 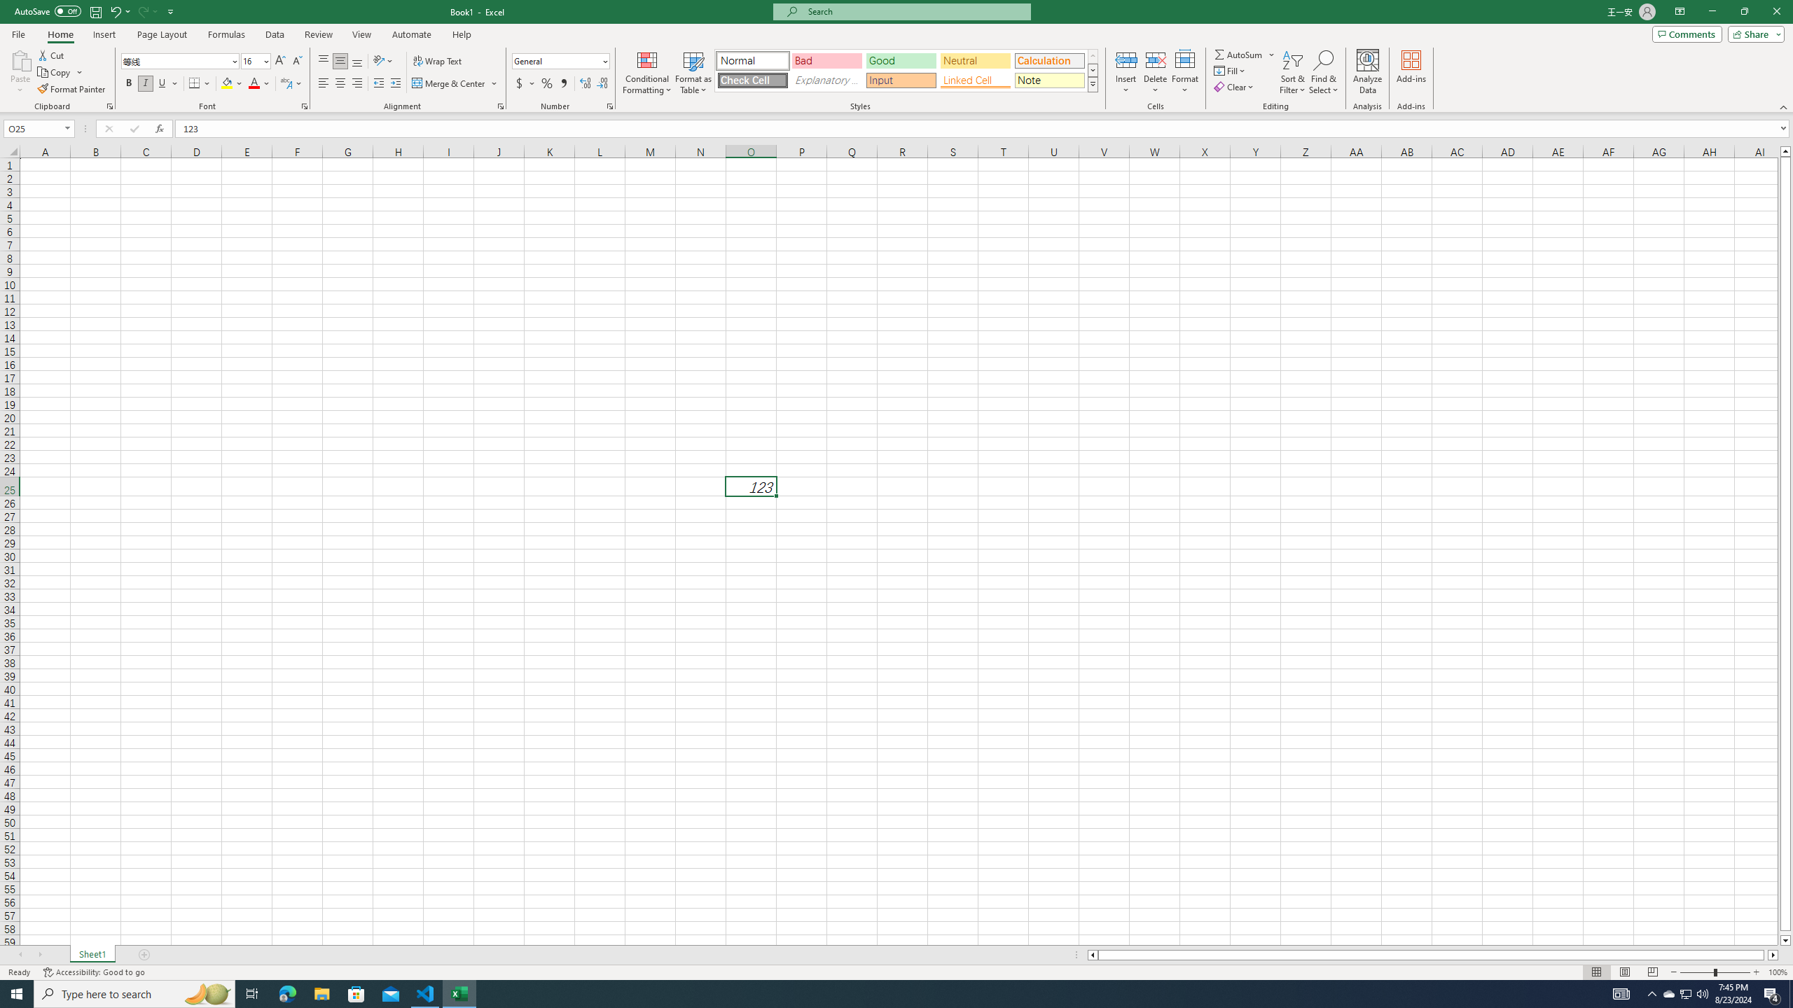 What do you see at coordinates (129, 84) in the screenshot?
I see `Bold` at bounding box center [129, 84].